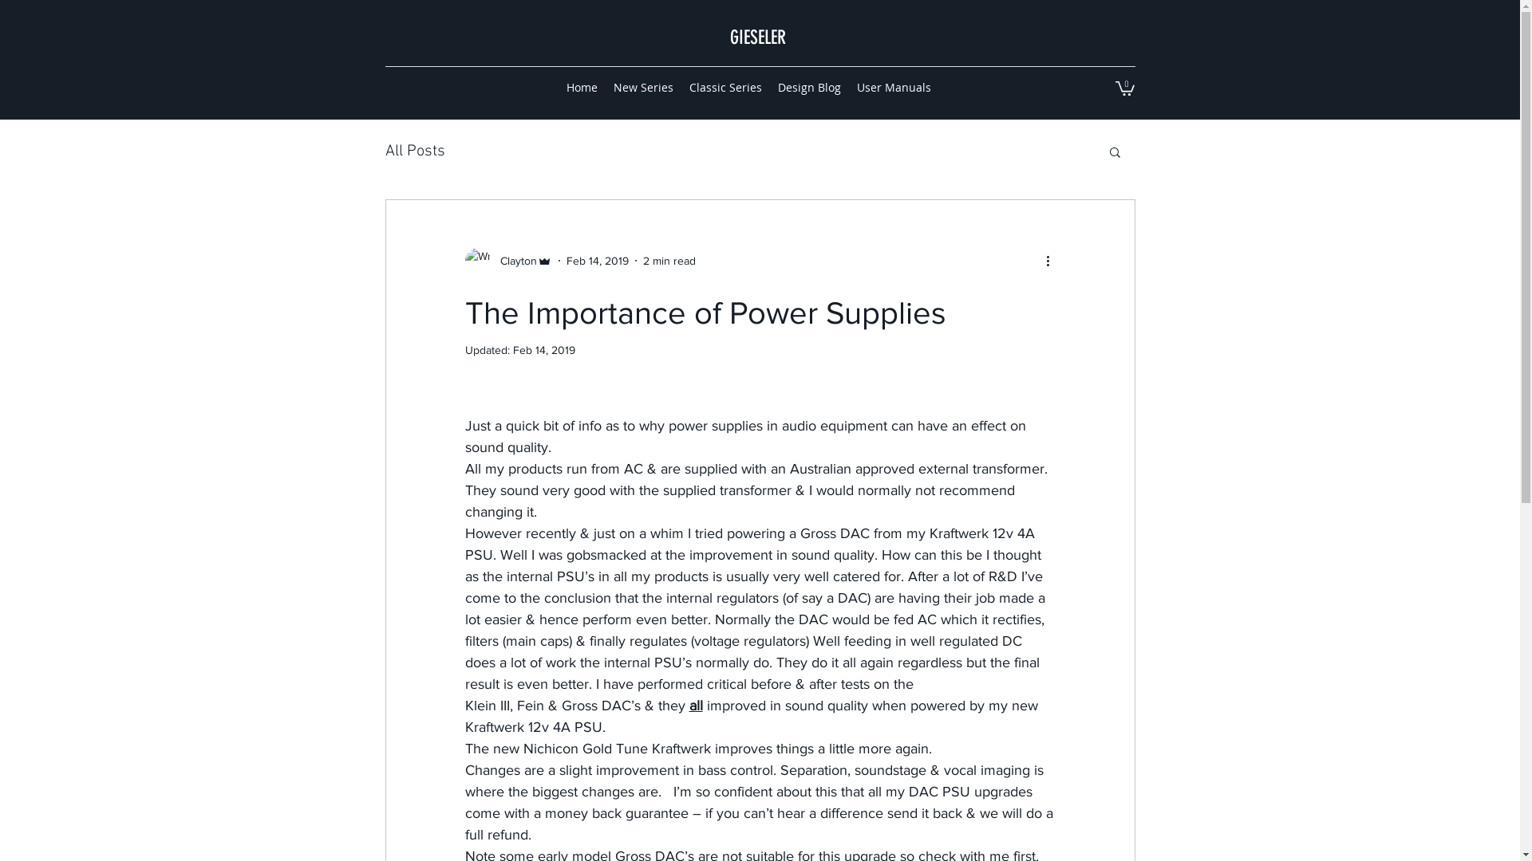 This screenshot has height=861, width=1532. Describe the element at coordinates (582, 88) in the screenshot. I see `Home` at that location.